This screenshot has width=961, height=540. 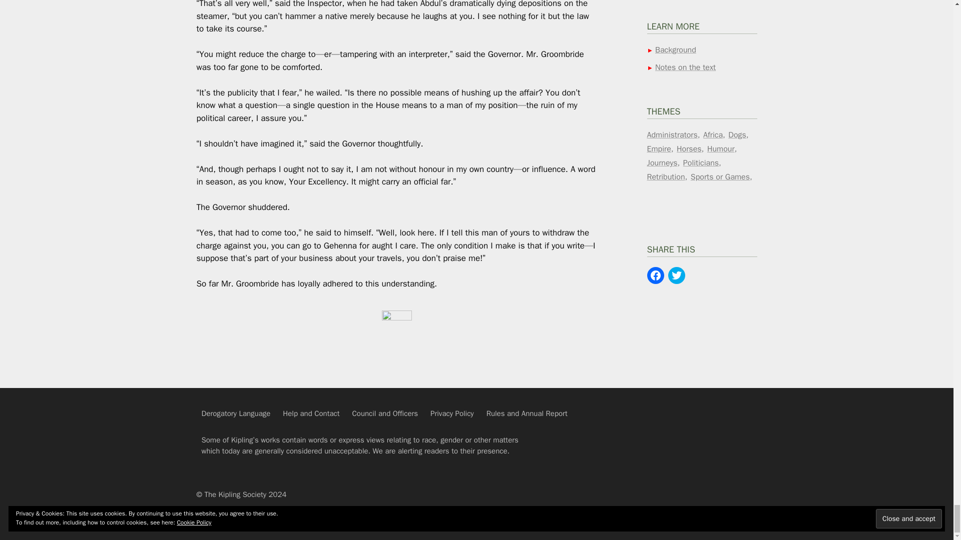 I want to click on Twitter, so click(x=671, y=445).